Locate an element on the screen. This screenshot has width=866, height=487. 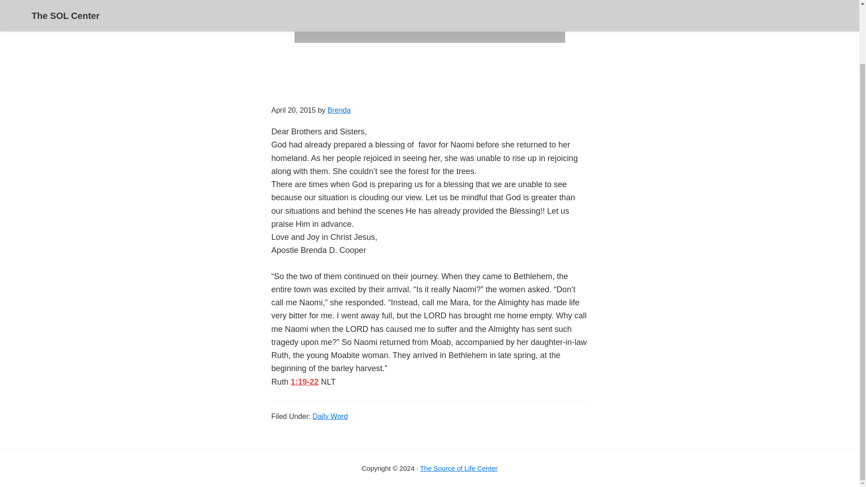
Daily Word is located at coordinates (330, 416).